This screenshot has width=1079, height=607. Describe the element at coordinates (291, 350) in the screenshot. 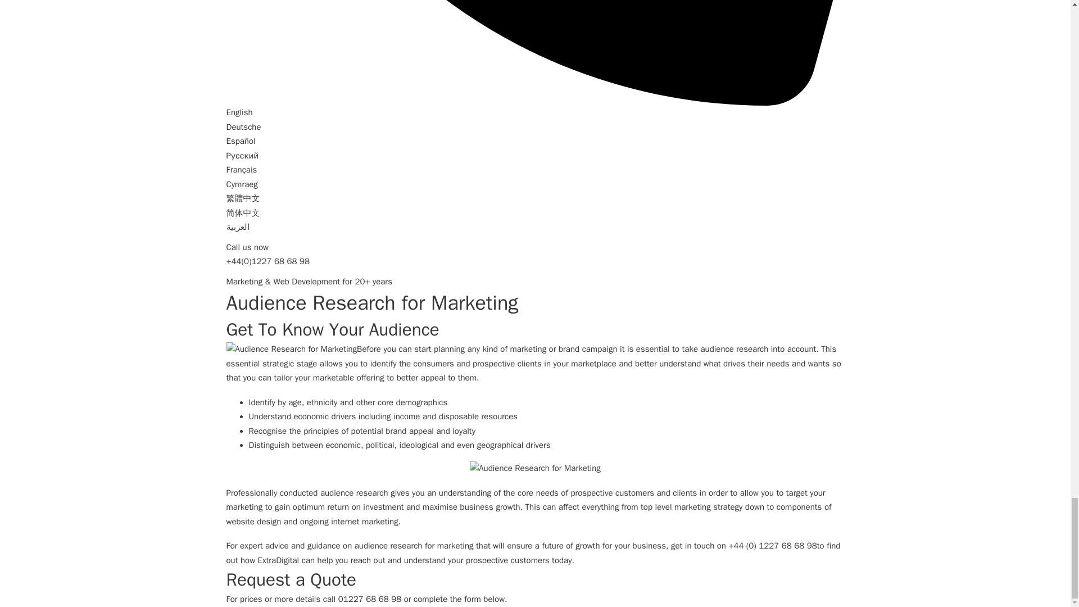

I see `Audience Research for Marketing` at that location.